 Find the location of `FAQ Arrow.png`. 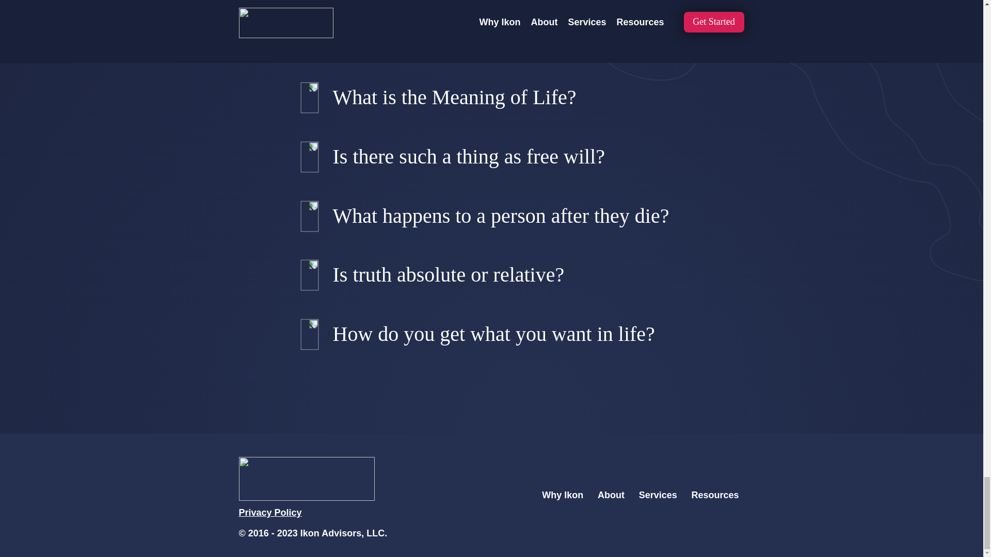

FAQ Arrow.png is located at coordinates (315, 150).